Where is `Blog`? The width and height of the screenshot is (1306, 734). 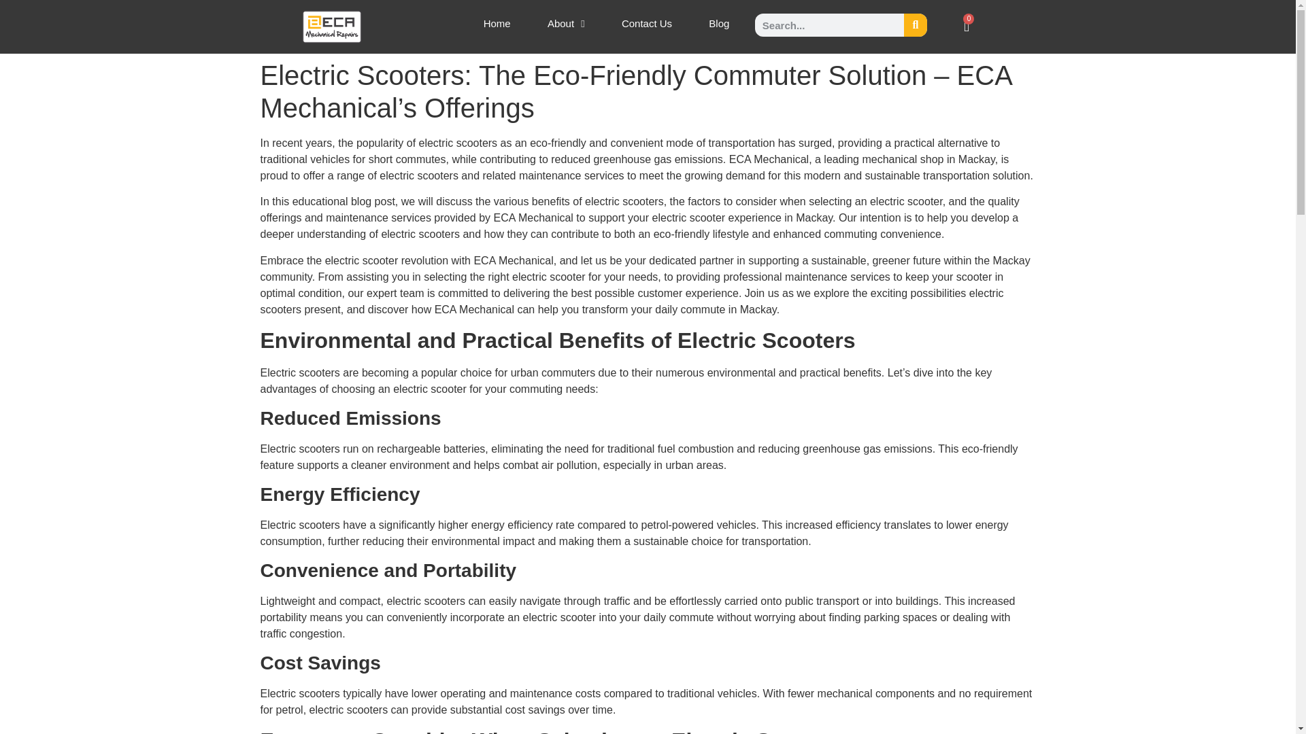
Blog is located at coordinates (718, 23).